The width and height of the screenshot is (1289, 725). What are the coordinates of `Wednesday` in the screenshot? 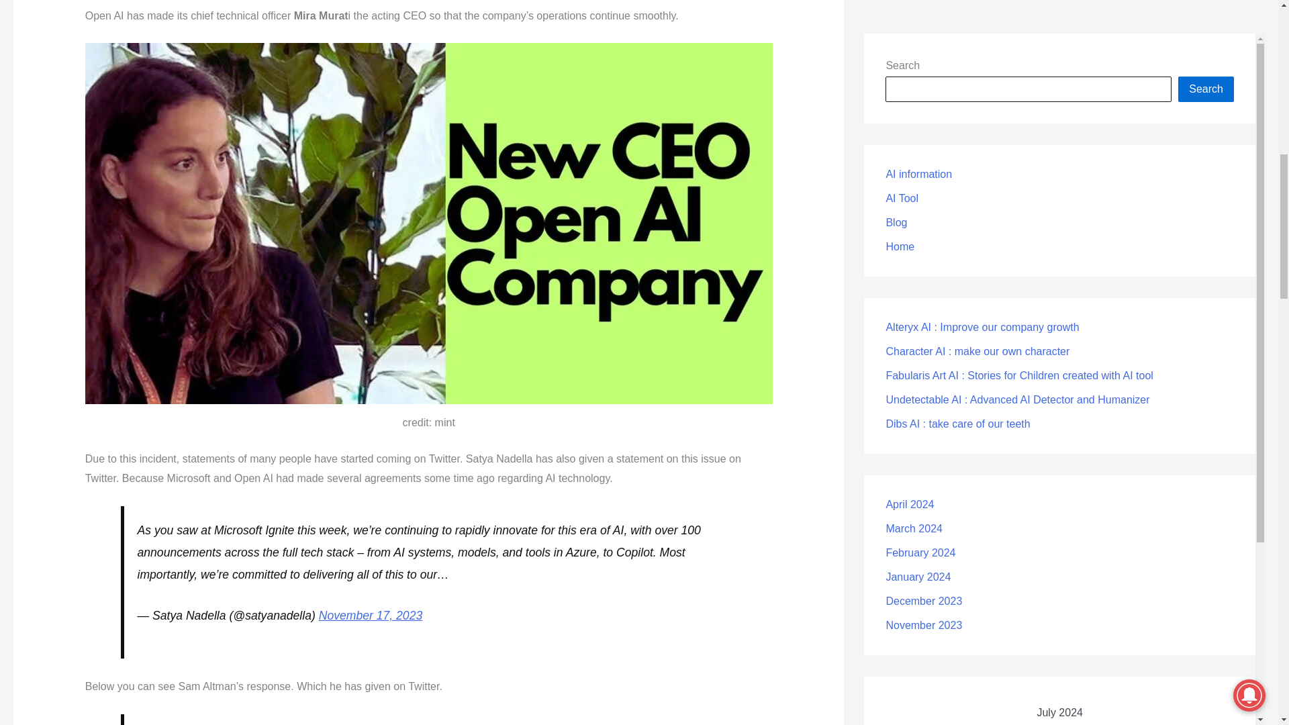 It's located at (1010, 87).